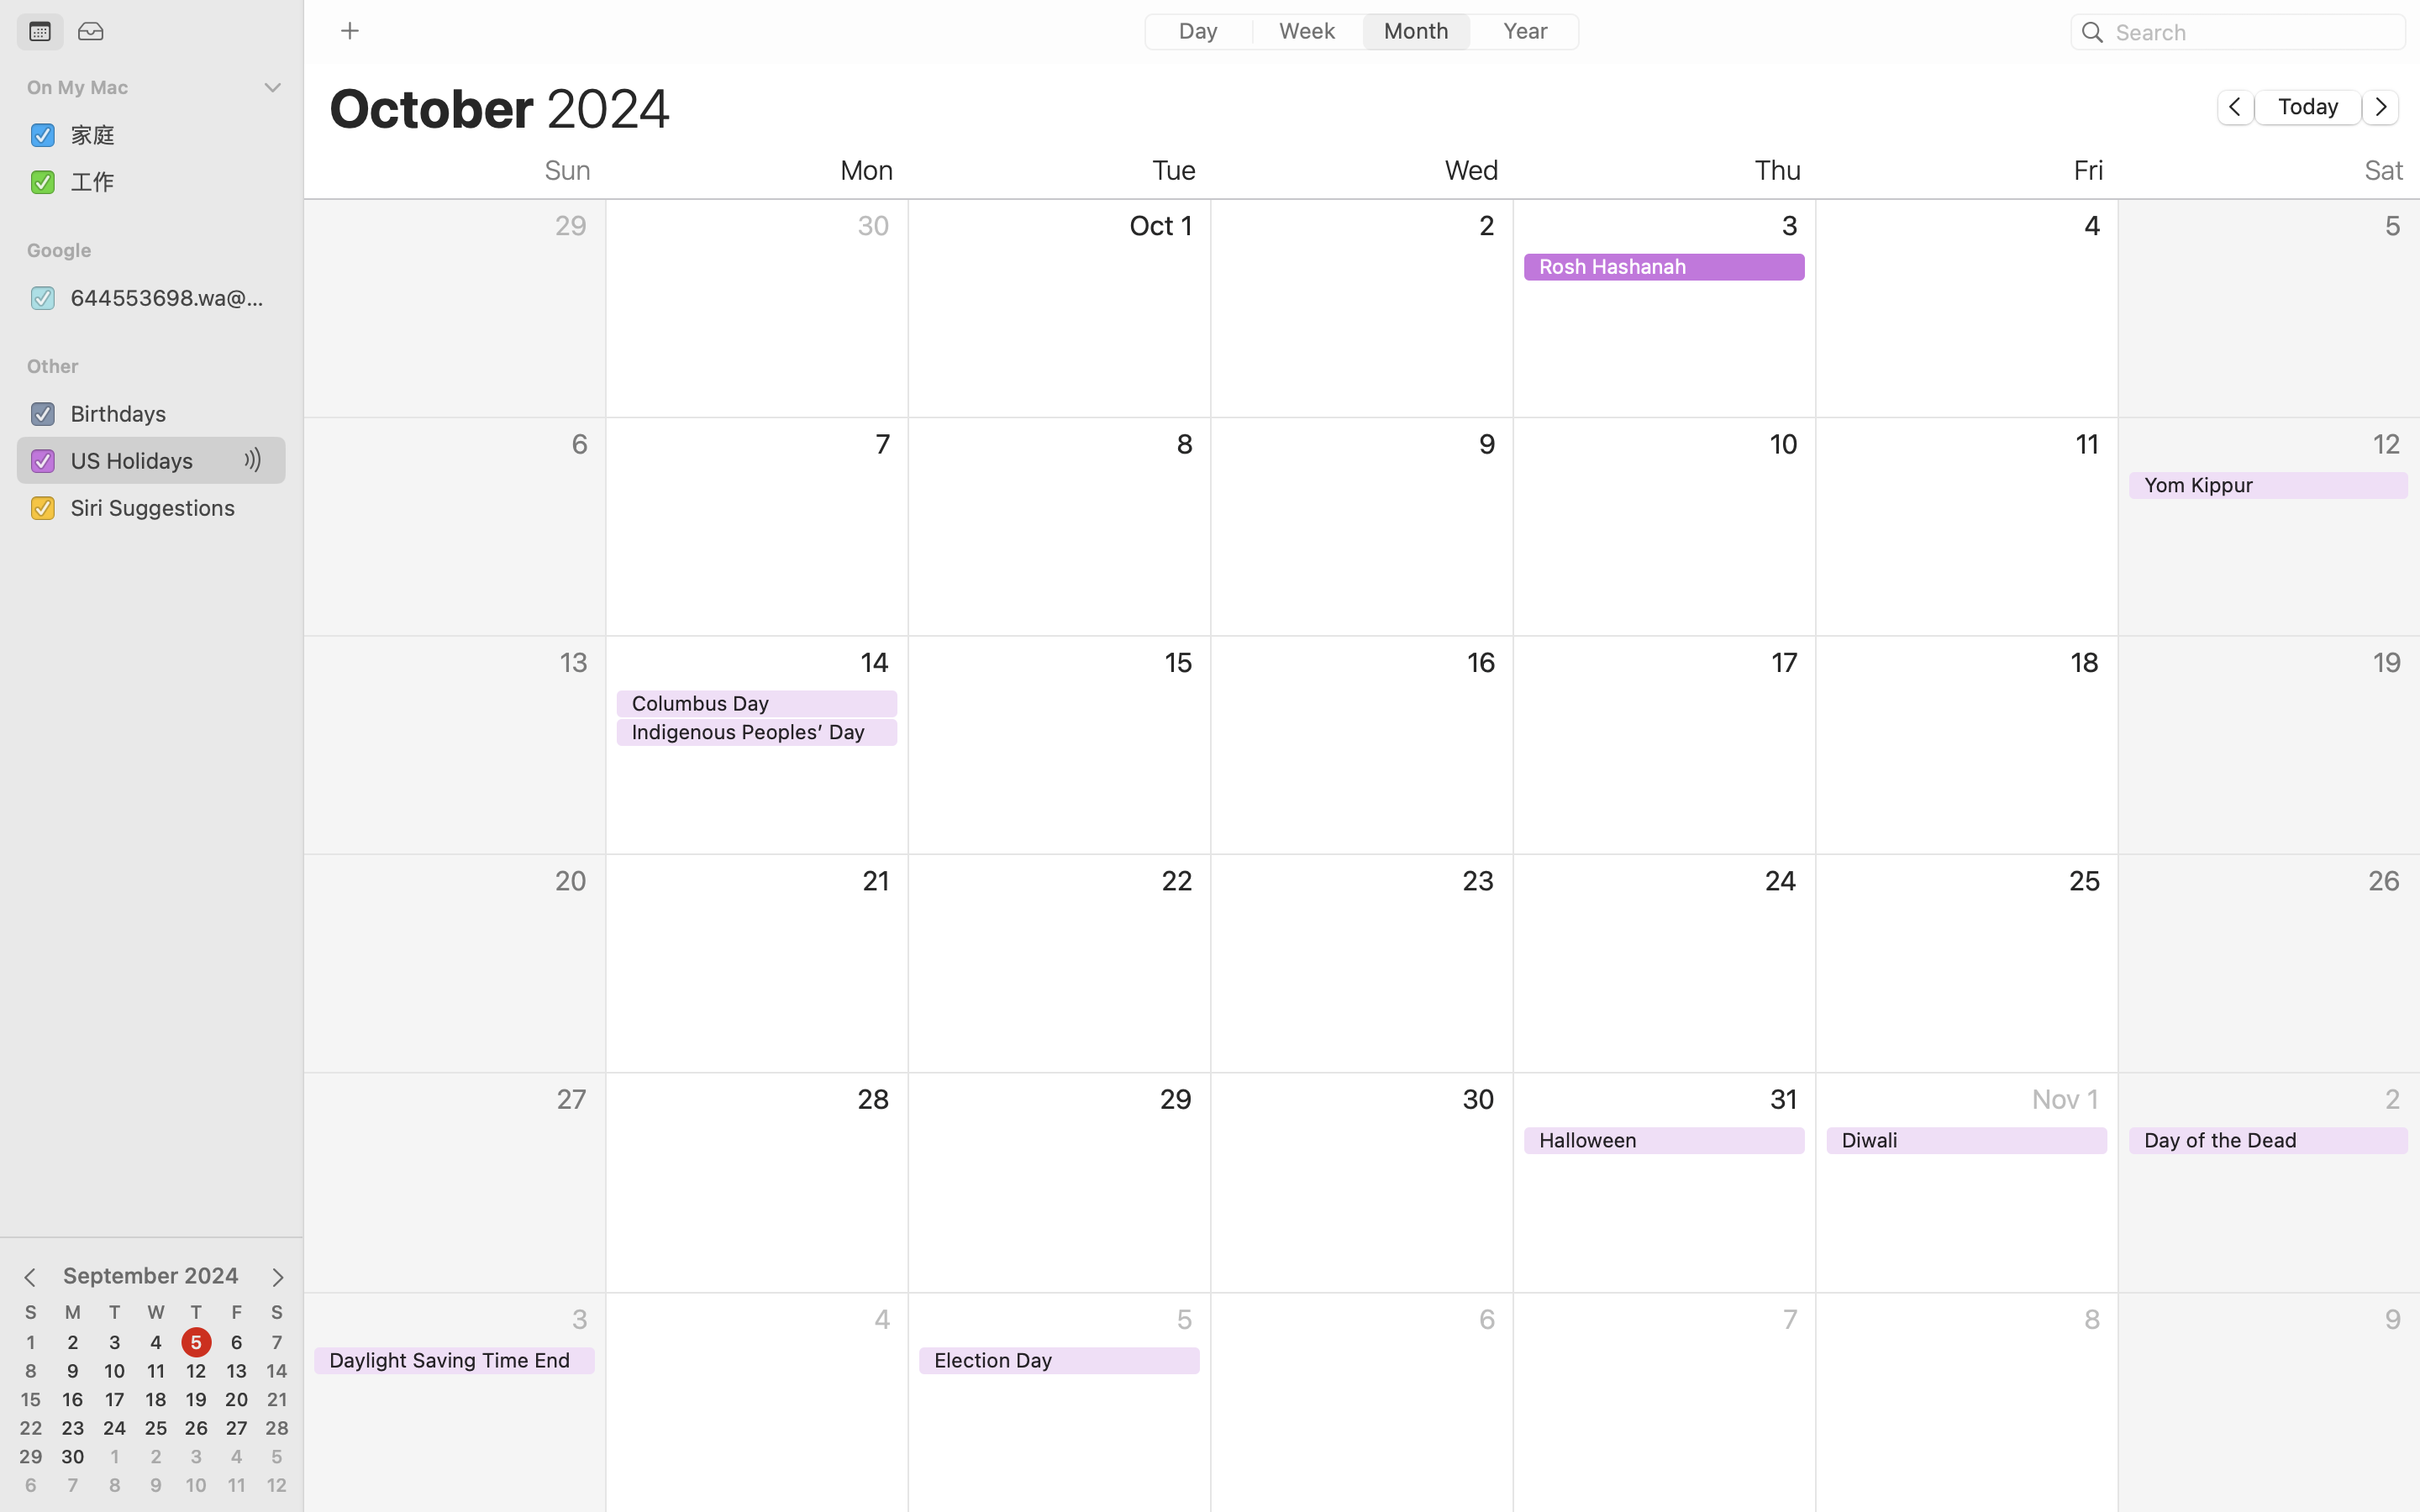 The height and width of the screenshot is (1512, 2420). What do you see at coordinates (115, 1400) in the screenshot?
I see `17` at bounding box center [115, 1400].